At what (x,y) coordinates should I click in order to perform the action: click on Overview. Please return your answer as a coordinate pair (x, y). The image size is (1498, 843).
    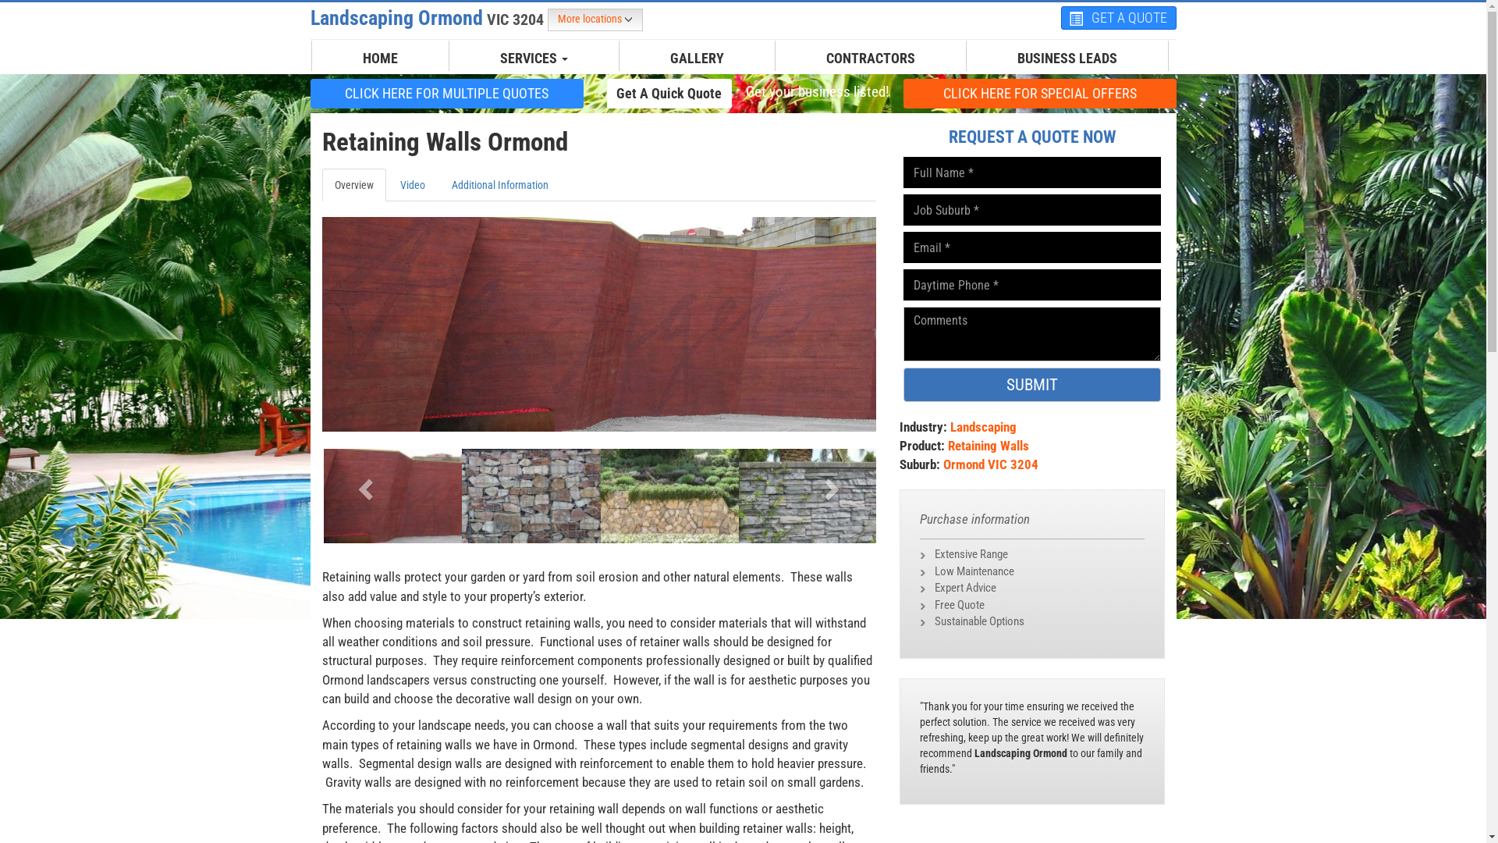
    Looking at the image, I should click on (353, 185).